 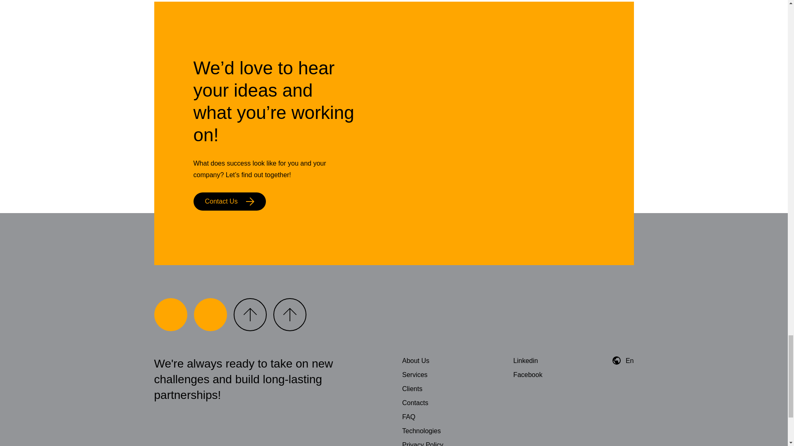 What do you see at coordinates (525, 361) in the screenshot?
I see `Linkedin` at bounding box center [525, 361].